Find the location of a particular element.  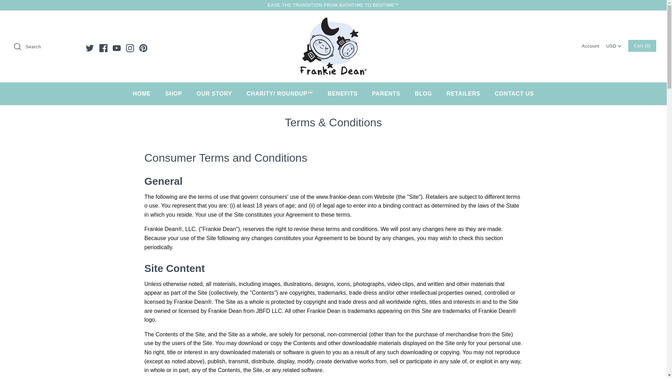

Youtube is located at coordinates (117, 48).